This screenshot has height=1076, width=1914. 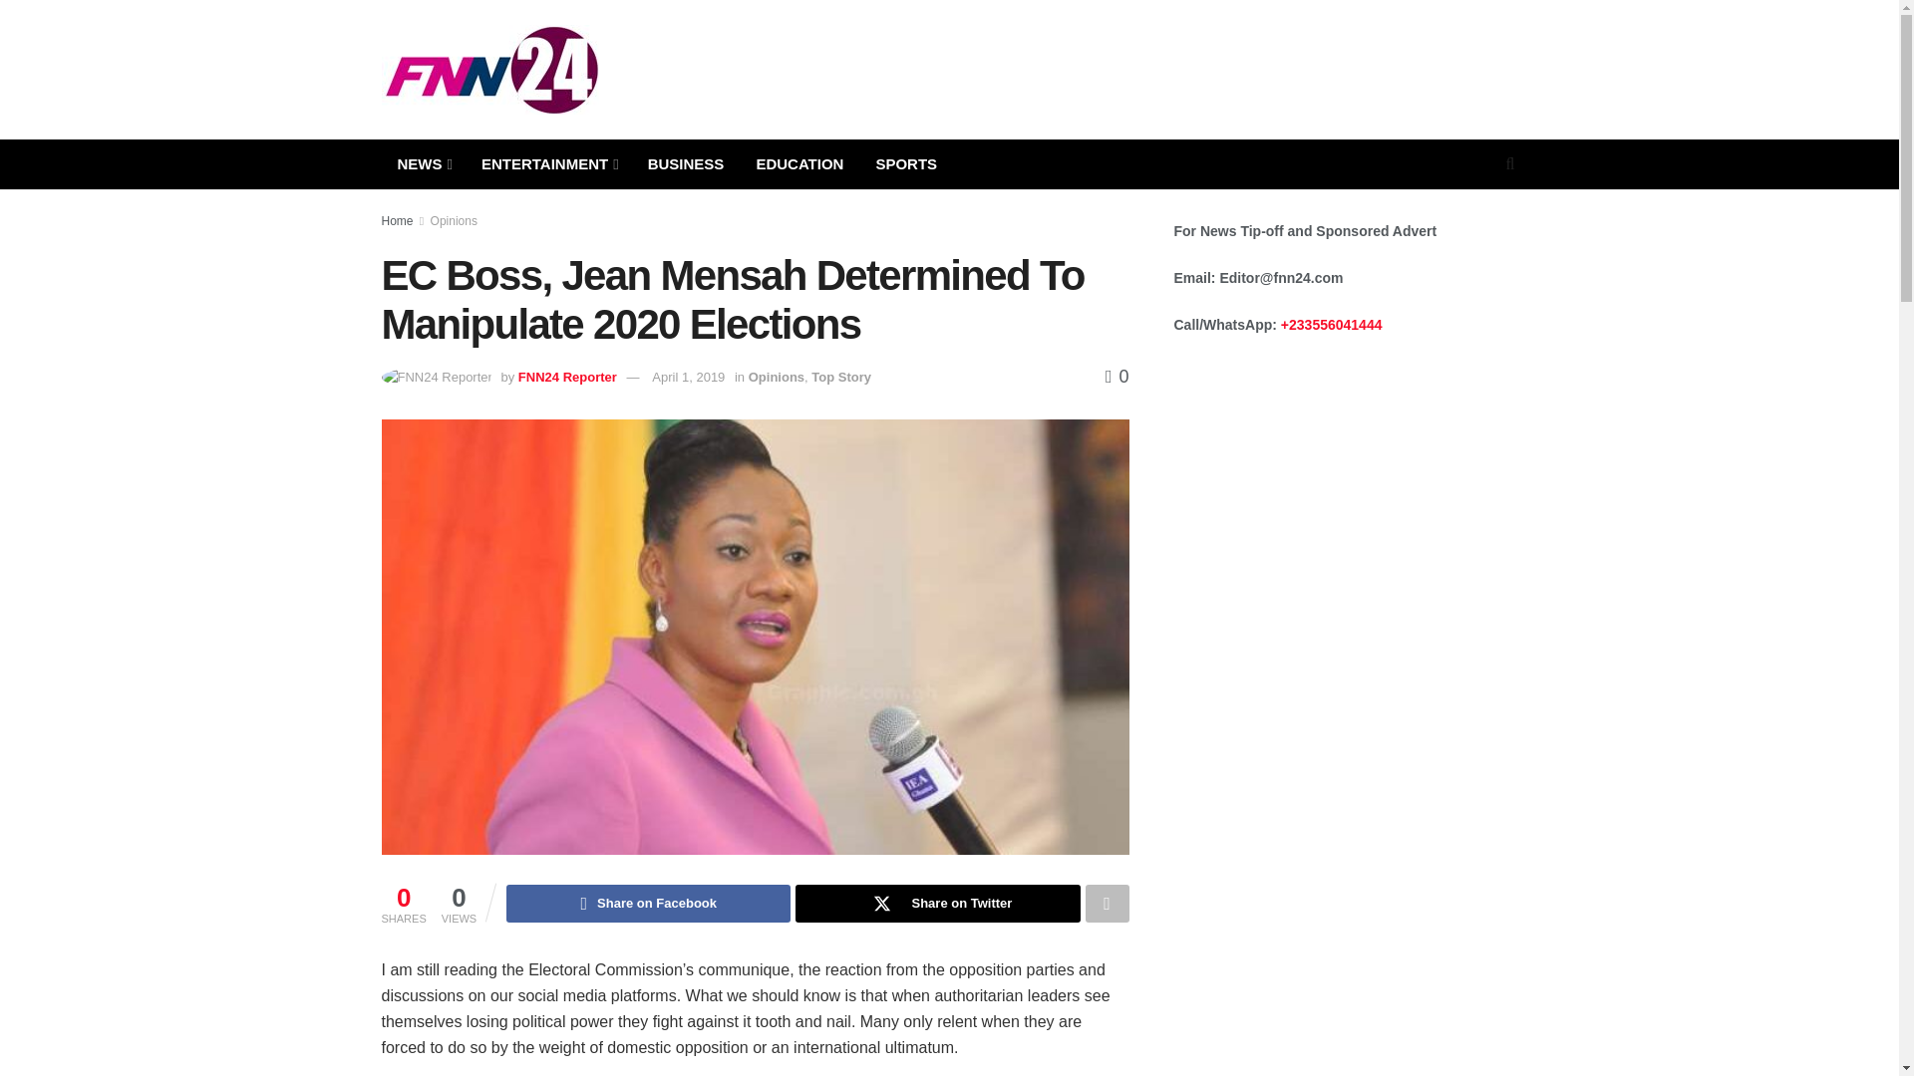 What do you see at coordinates (548, 164) in the screenshot?
I see `ENTERTAINMENT` at bounding box center [548, 164].